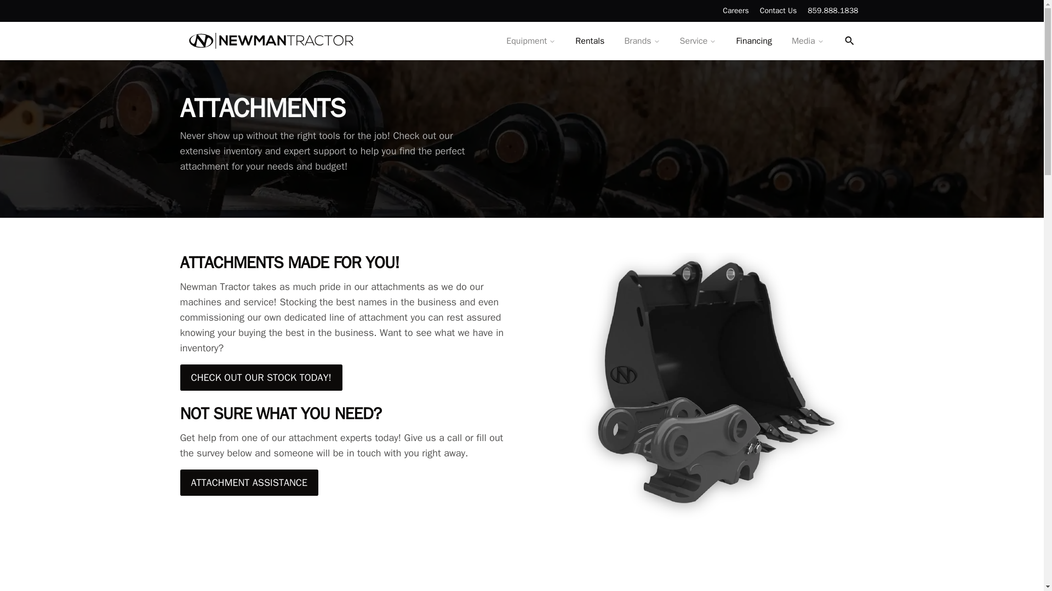  I want to click on Contact Us, so click(778, 11).